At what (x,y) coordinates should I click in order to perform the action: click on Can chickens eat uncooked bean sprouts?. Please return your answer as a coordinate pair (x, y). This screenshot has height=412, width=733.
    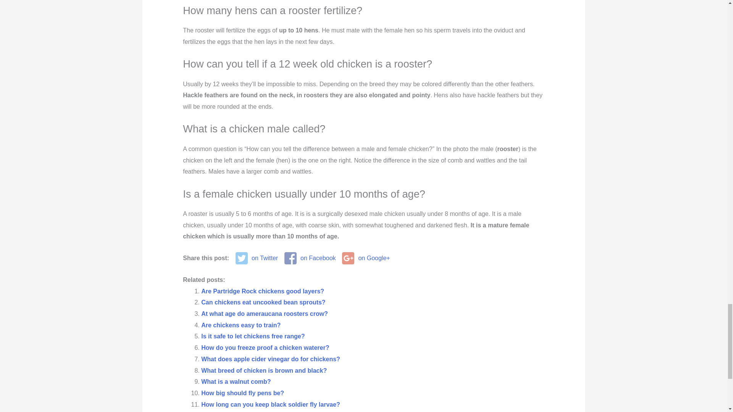
    Looking at the image, I should click on (263, 302).